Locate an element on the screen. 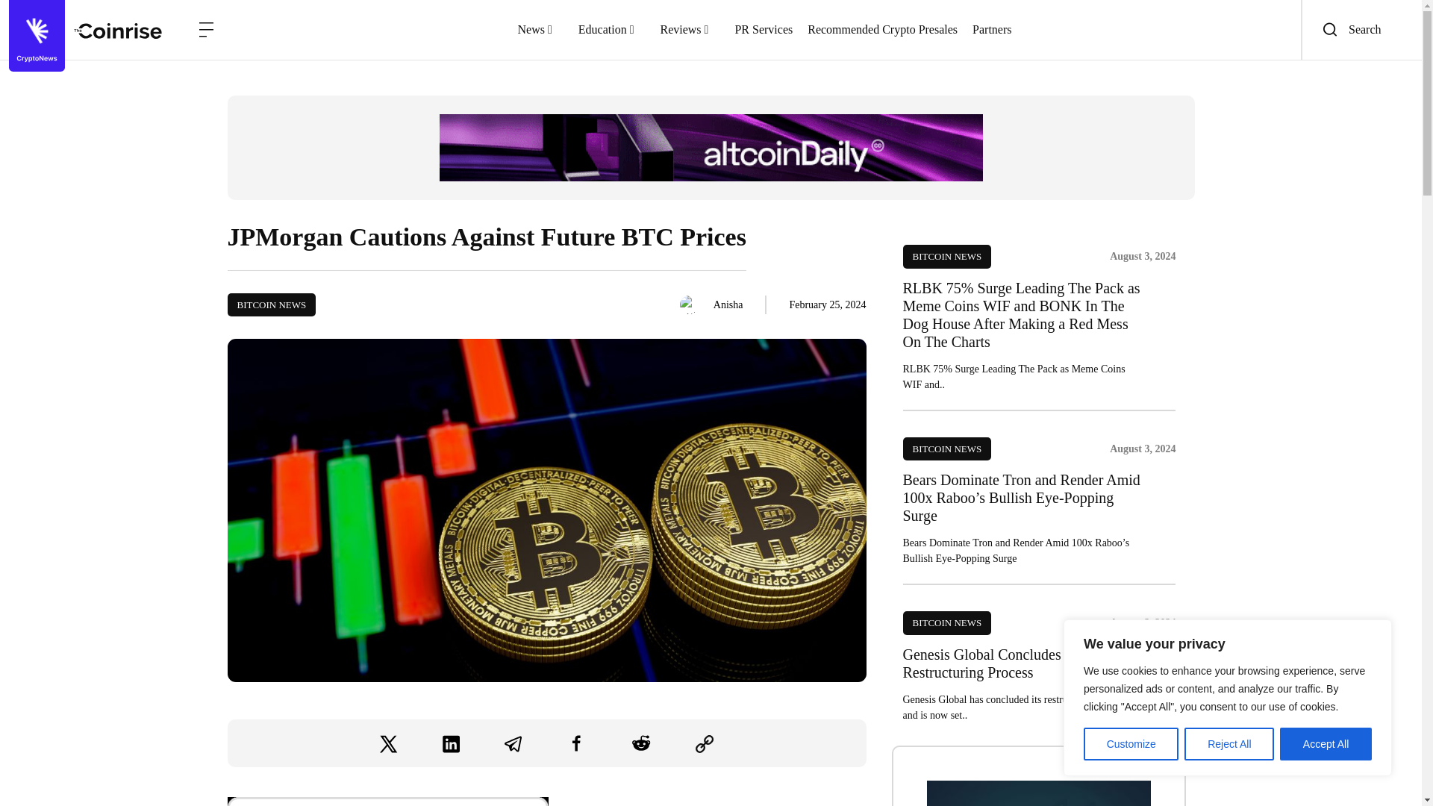 The height and width of the screenshot is (806, 1433). Reviews is located at coordinates (689, 29).